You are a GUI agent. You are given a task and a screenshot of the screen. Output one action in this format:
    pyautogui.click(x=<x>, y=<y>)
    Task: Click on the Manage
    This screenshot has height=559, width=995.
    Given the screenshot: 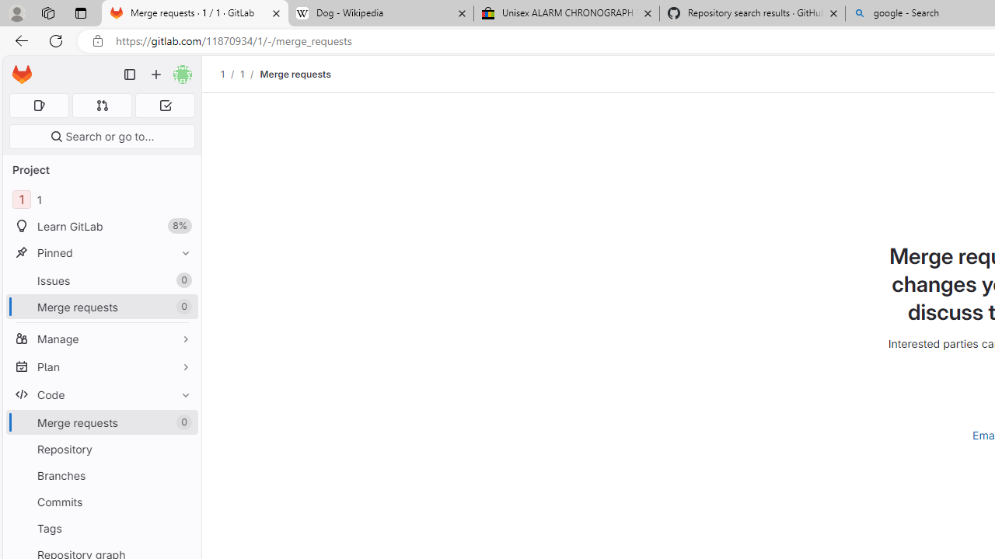 What is the action you would take?
    pyautogui.click(x=101, y=339)
    